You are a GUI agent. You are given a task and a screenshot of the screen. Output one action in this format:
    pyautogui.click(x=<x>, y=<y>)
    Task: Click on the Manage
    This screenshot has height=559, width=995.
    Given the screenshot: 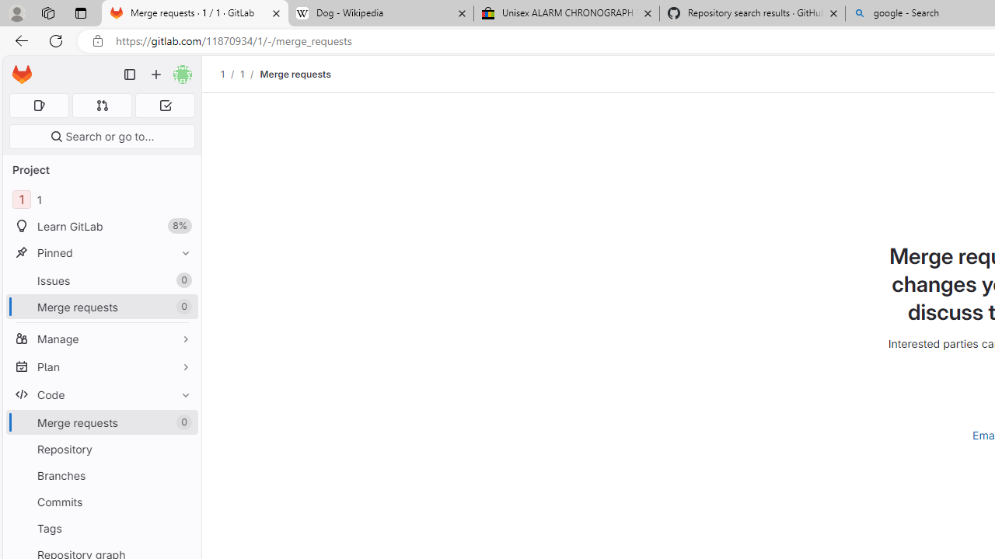 What is the action you would take?
    pyautogui.click(x=101, y=339)
    